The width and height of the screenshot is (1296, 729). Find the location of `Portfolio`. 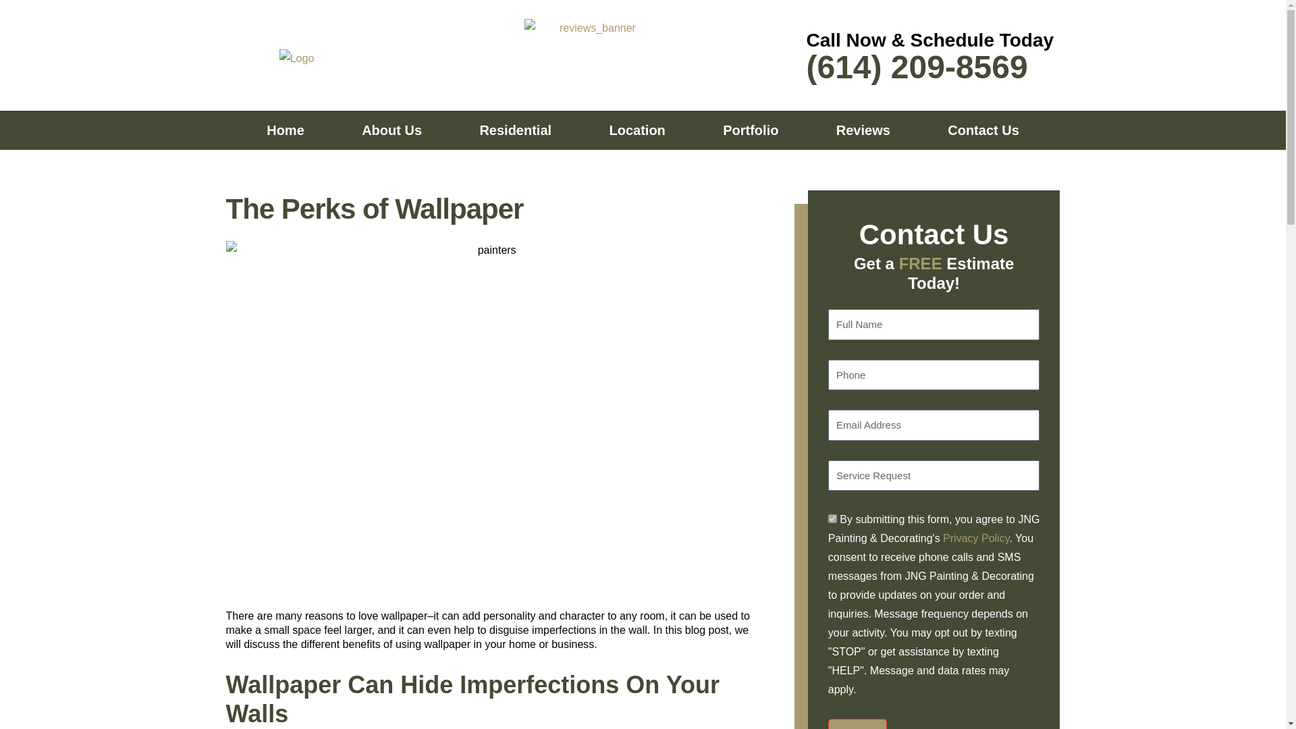

Portfolio is located at coordinates (751, 130).